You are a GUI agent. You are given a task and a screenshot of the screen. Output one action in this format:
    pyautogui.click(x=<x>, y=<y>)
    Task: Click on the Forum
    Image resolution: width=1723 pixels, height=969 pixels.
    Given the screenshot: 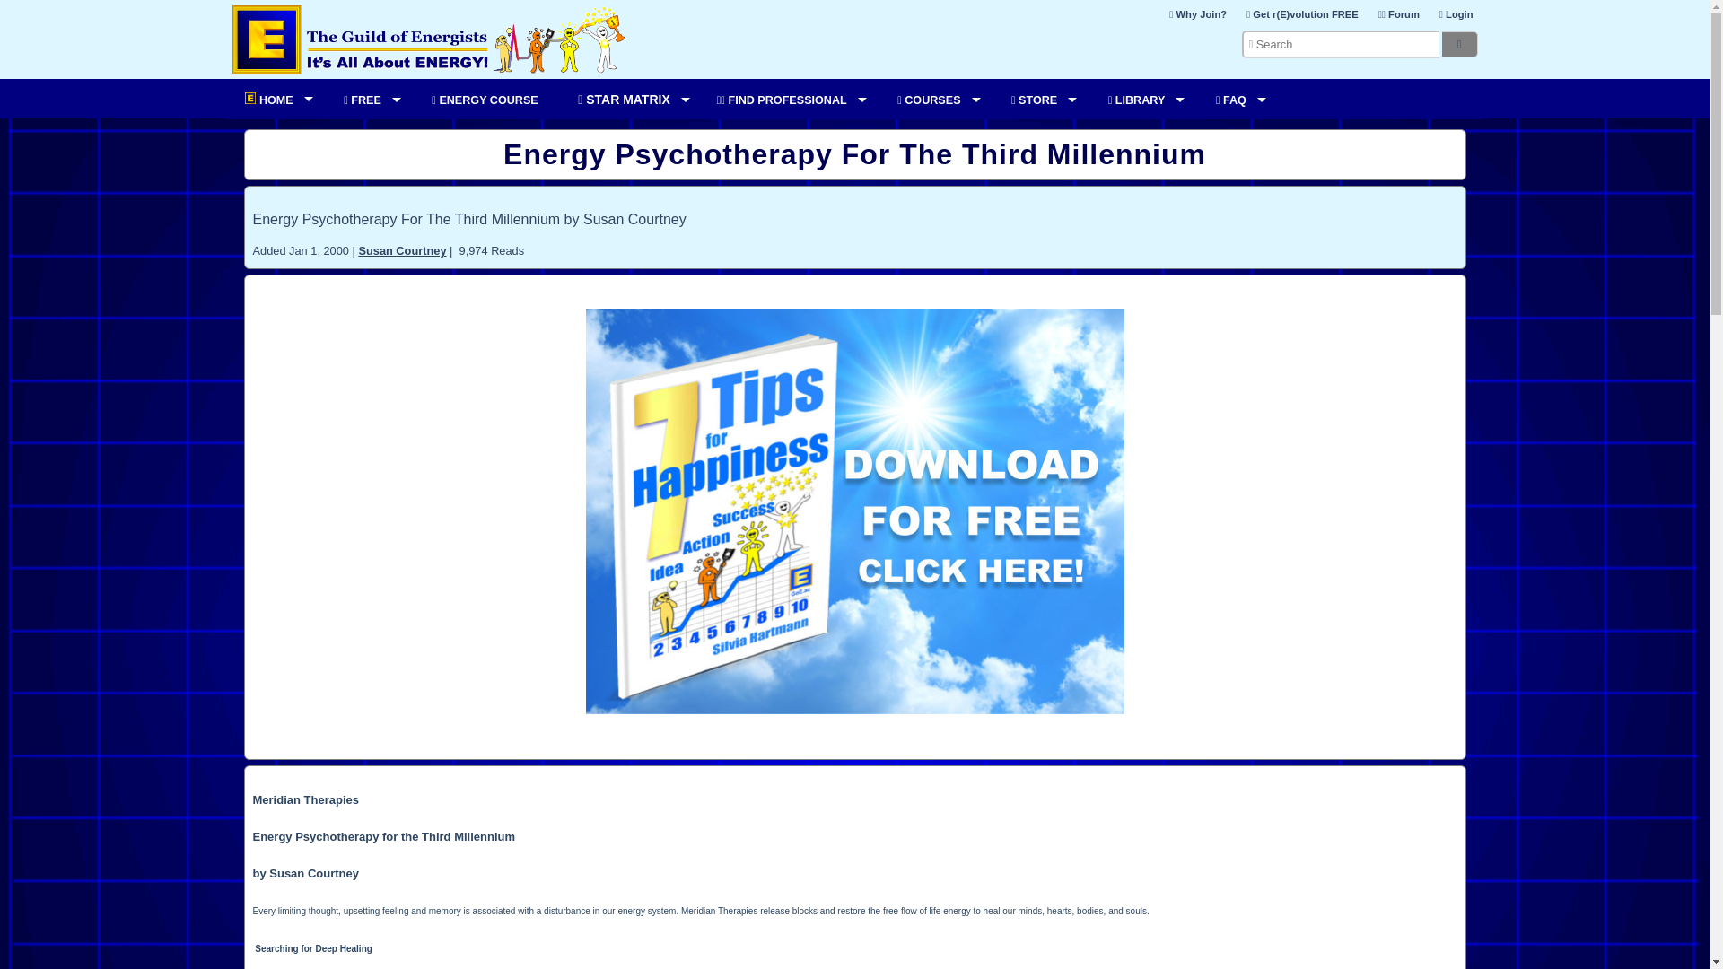 What is the action you would take?
    pyautogui.click(x=1398, y=14)
    